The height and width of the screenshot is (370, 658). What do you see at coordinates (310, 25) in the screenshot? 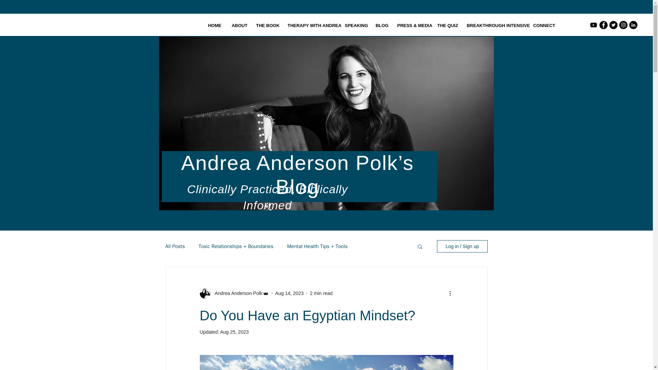
I see `THERAPY WITH ANDREA` at bounding box center [310, 25].